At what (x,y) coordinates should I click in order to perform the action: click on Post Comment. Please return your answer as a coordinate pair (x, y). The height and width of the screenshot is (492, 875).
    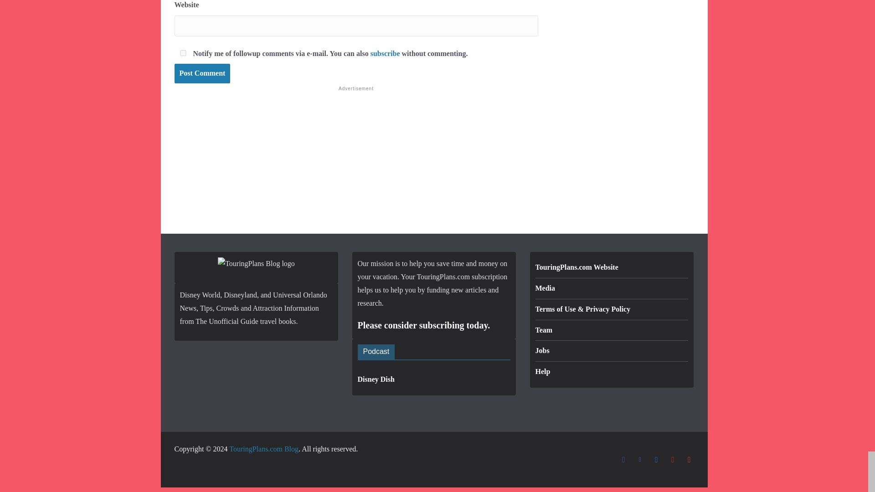
    Looking at the image, I should click on (202, 73).